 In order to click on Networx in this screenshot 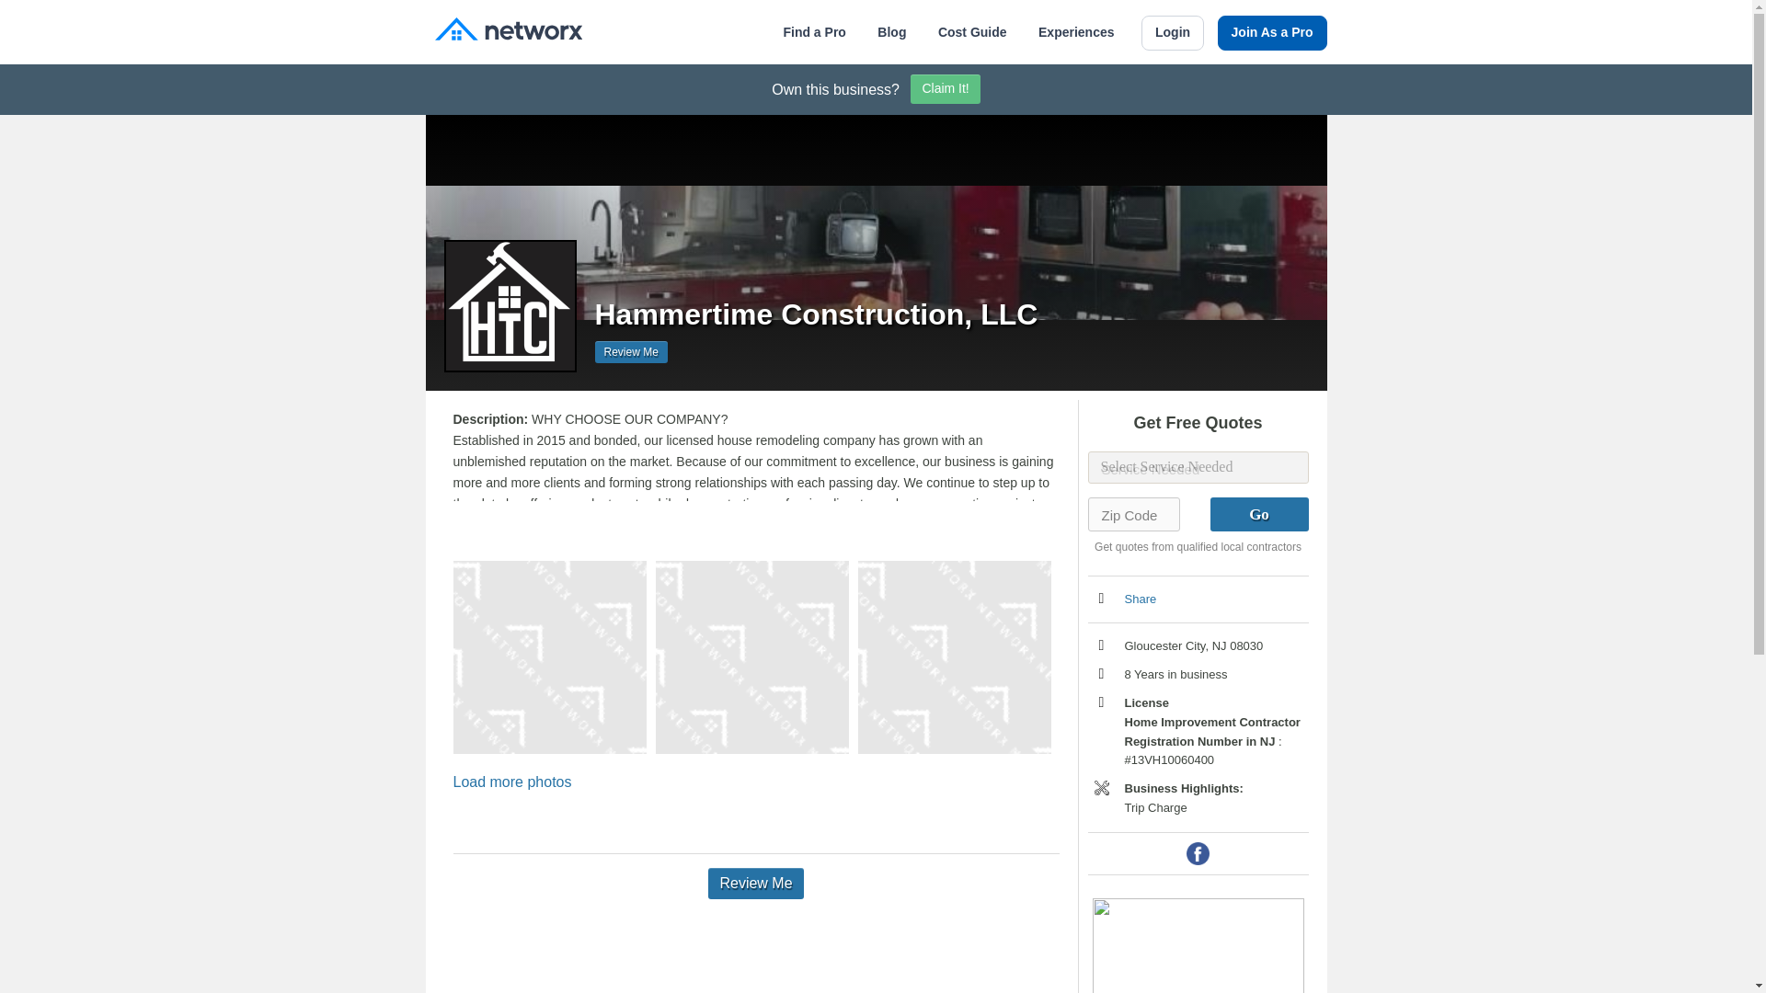, I will do `click(508, 31)`.